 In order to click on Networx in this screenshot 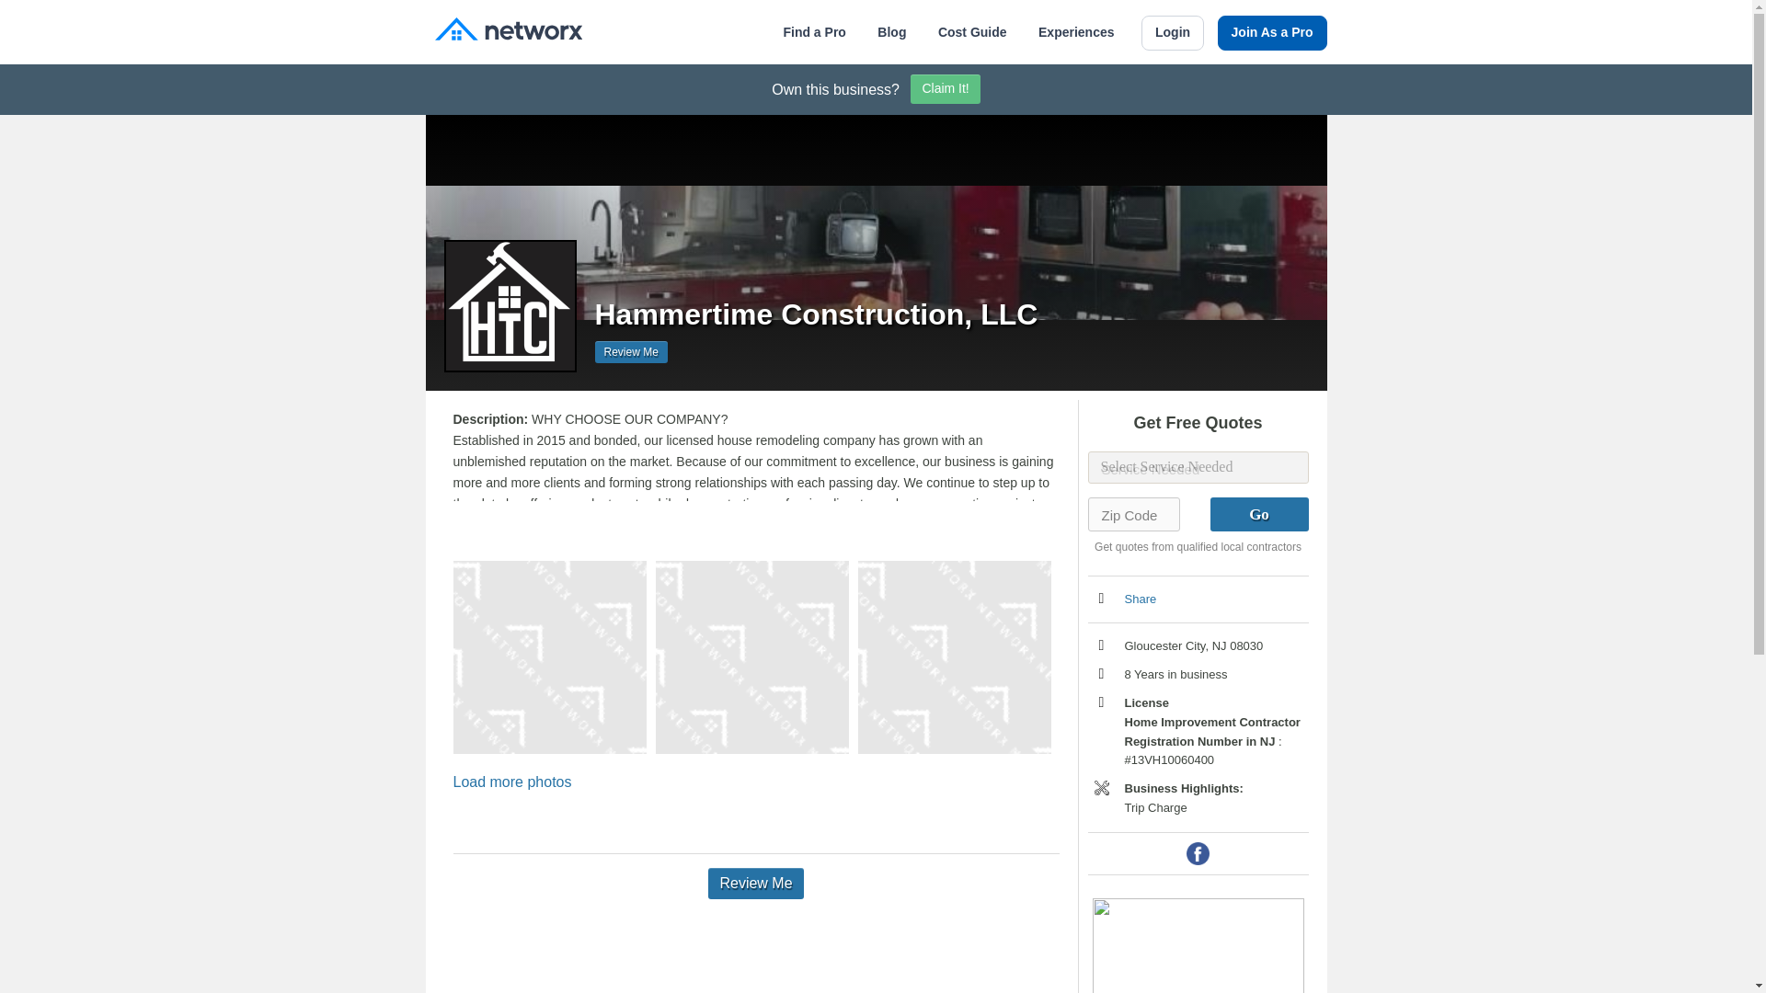, I will do `click(508, 31)`.